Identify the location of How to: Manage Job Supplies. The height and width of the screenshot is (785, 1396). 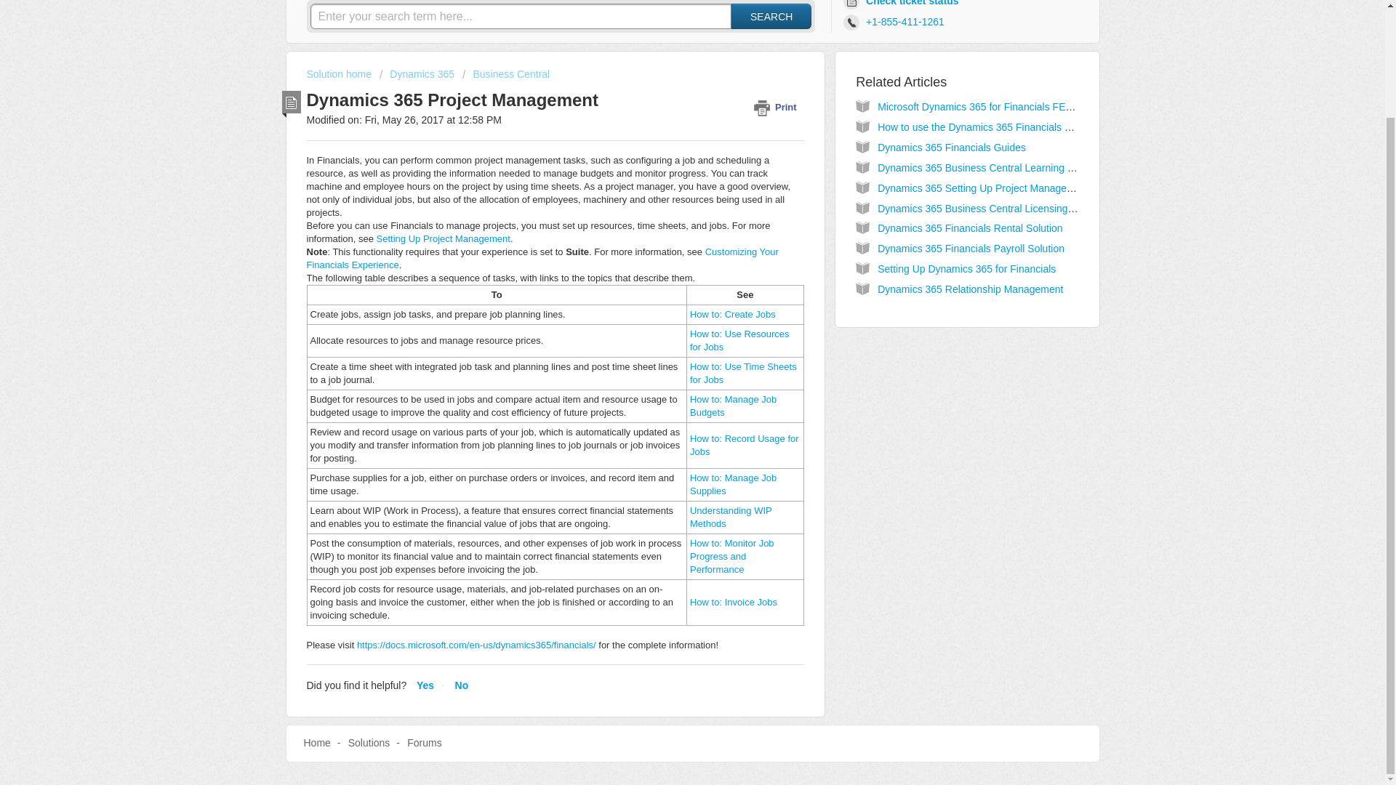
(733, 484).